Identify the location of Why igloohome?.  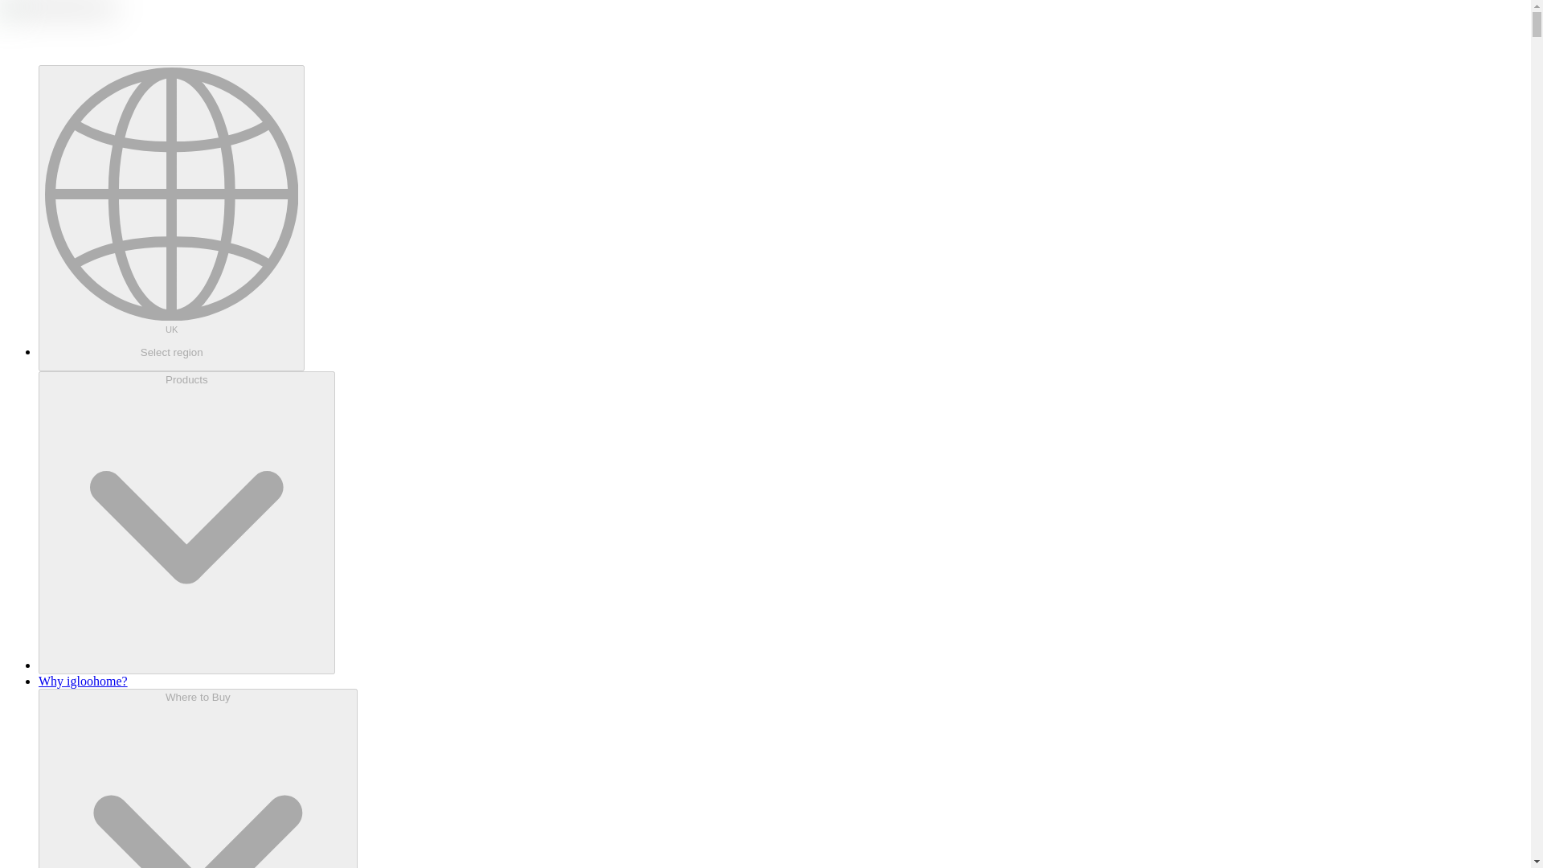
(84, 682).